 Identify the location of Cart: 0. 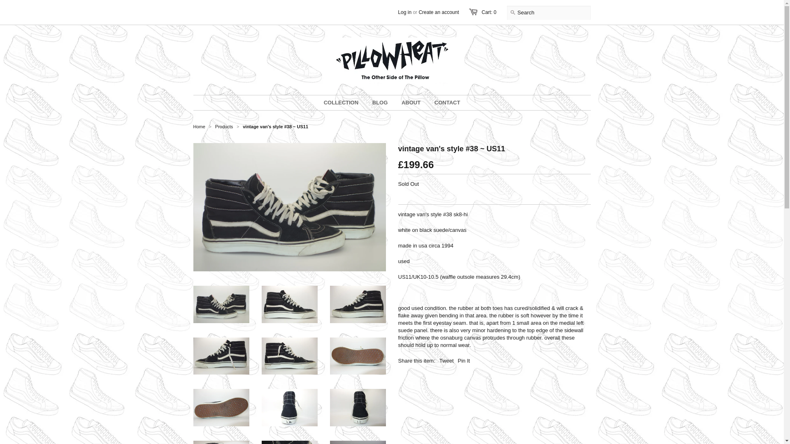
(488, 12).